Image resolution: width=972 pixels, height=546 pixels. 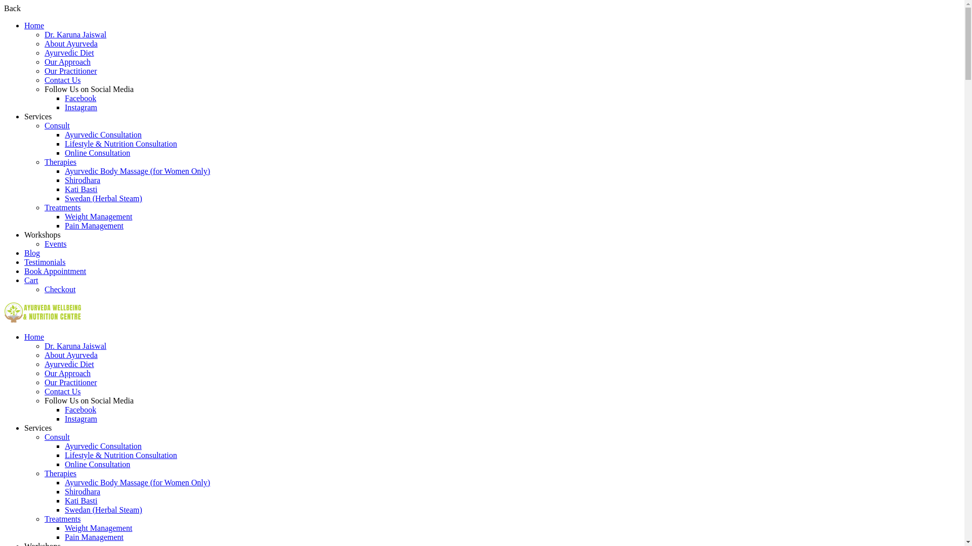 What do you see at coordinates (57, 437) in the screenshot?
I see `Consult` at bounding box center [57, 437].